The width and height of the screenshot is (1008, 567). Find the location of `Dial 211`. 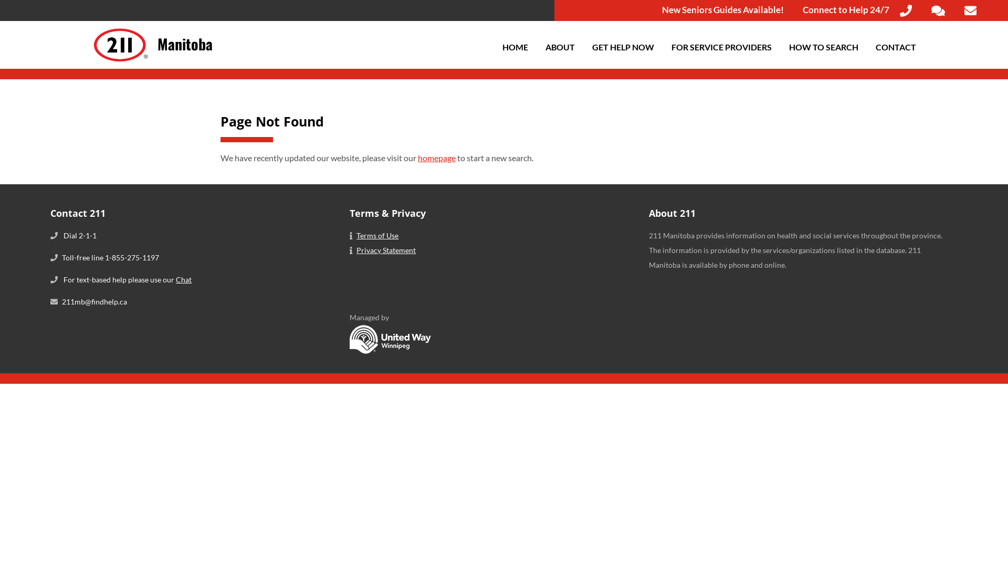

Dial 211 is located at coordinates (906, 10).